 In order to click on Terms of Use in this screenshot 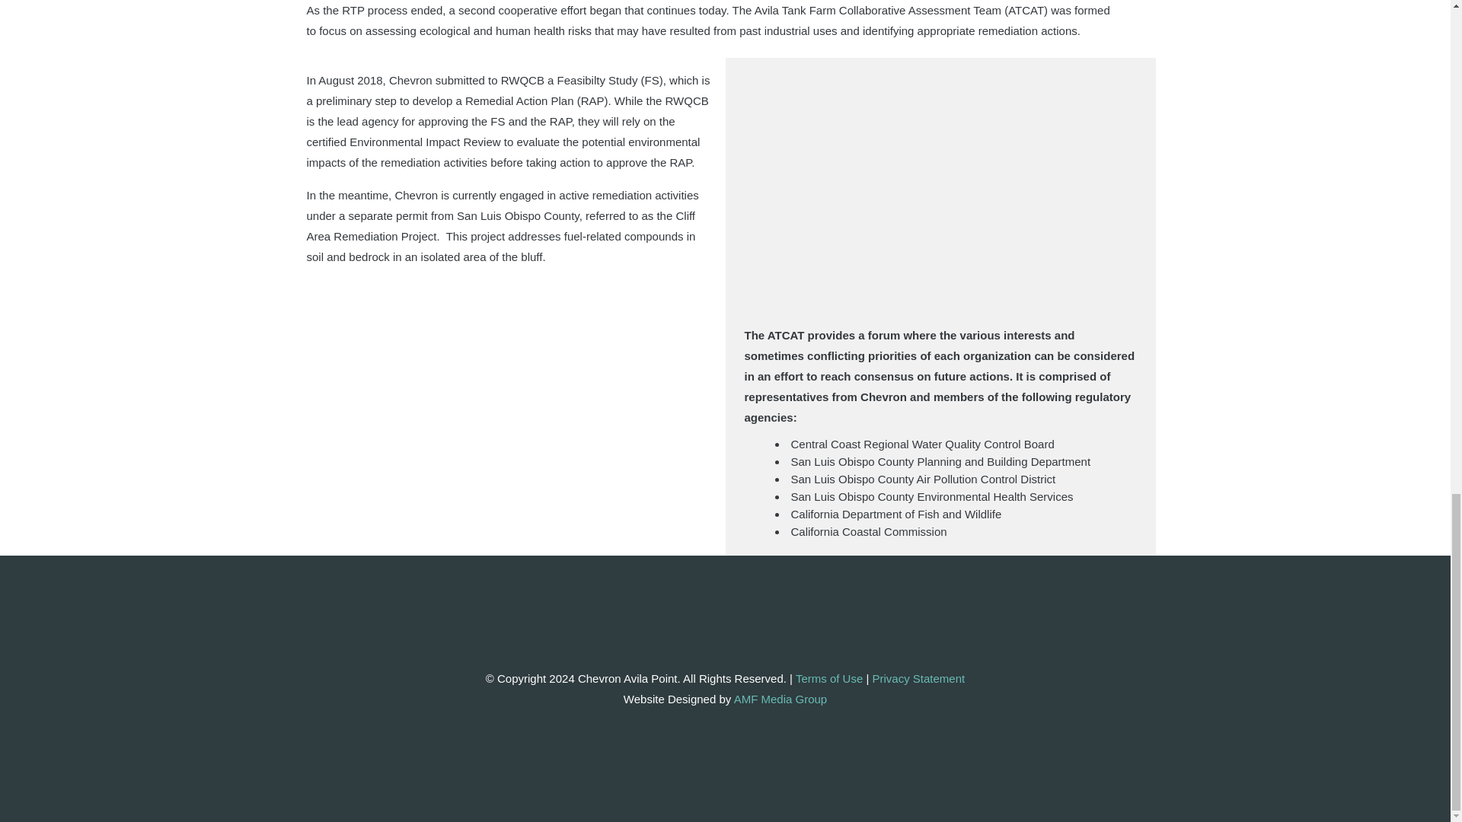, I will do `click(828, 678)`.